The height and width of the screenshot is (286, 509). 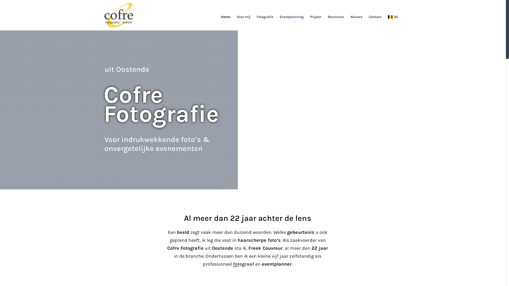 I want to click on fotograaf, so click(x=244, y=264).